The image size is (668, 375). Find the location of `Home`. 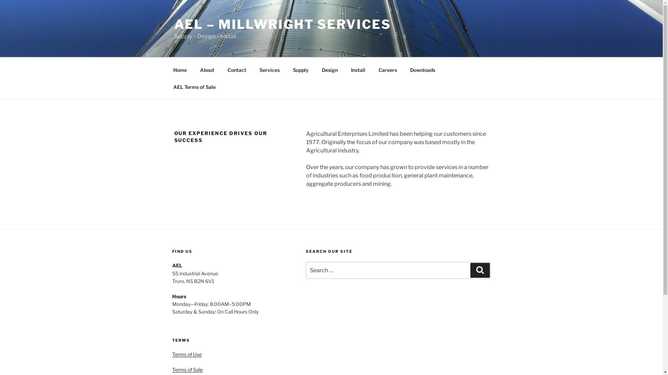

Home is located at coordinates (180, 69).